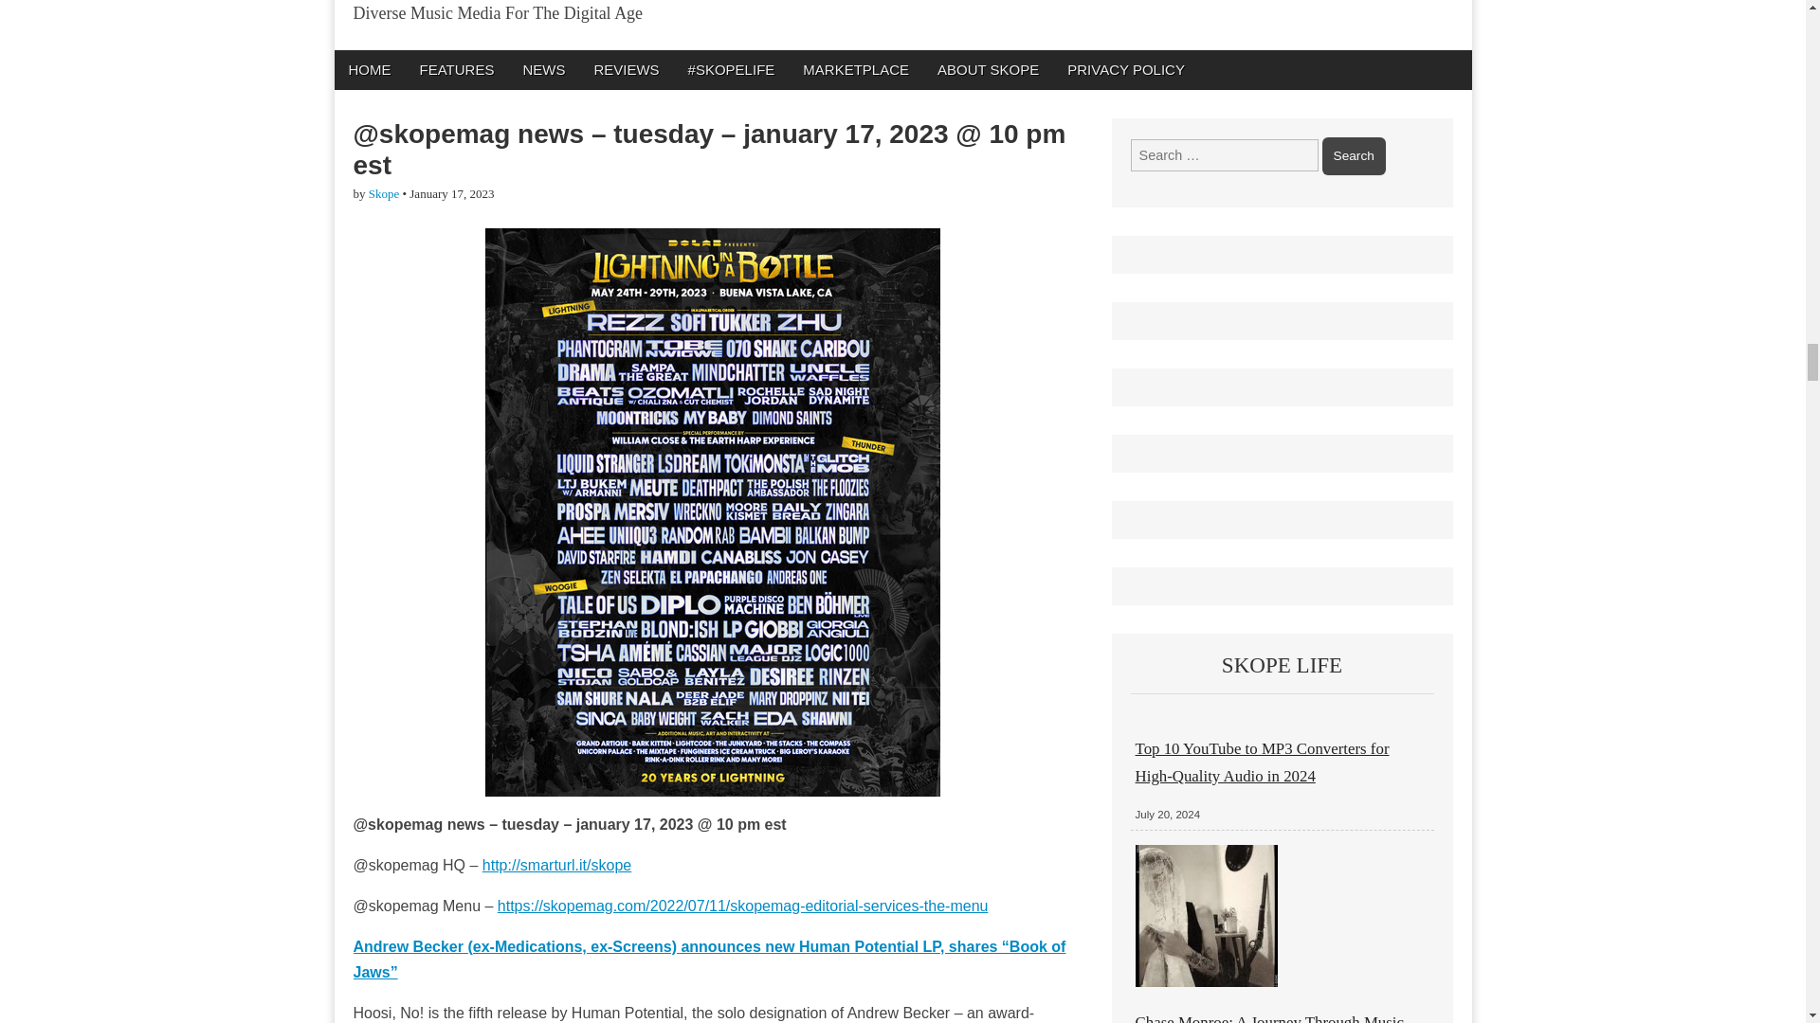 This screenshot has height=1023, width=1820. What do you see at coordinates (385, 193) in the screenshot?
I see `Posts by Skope` at bounding box center [385, 193].